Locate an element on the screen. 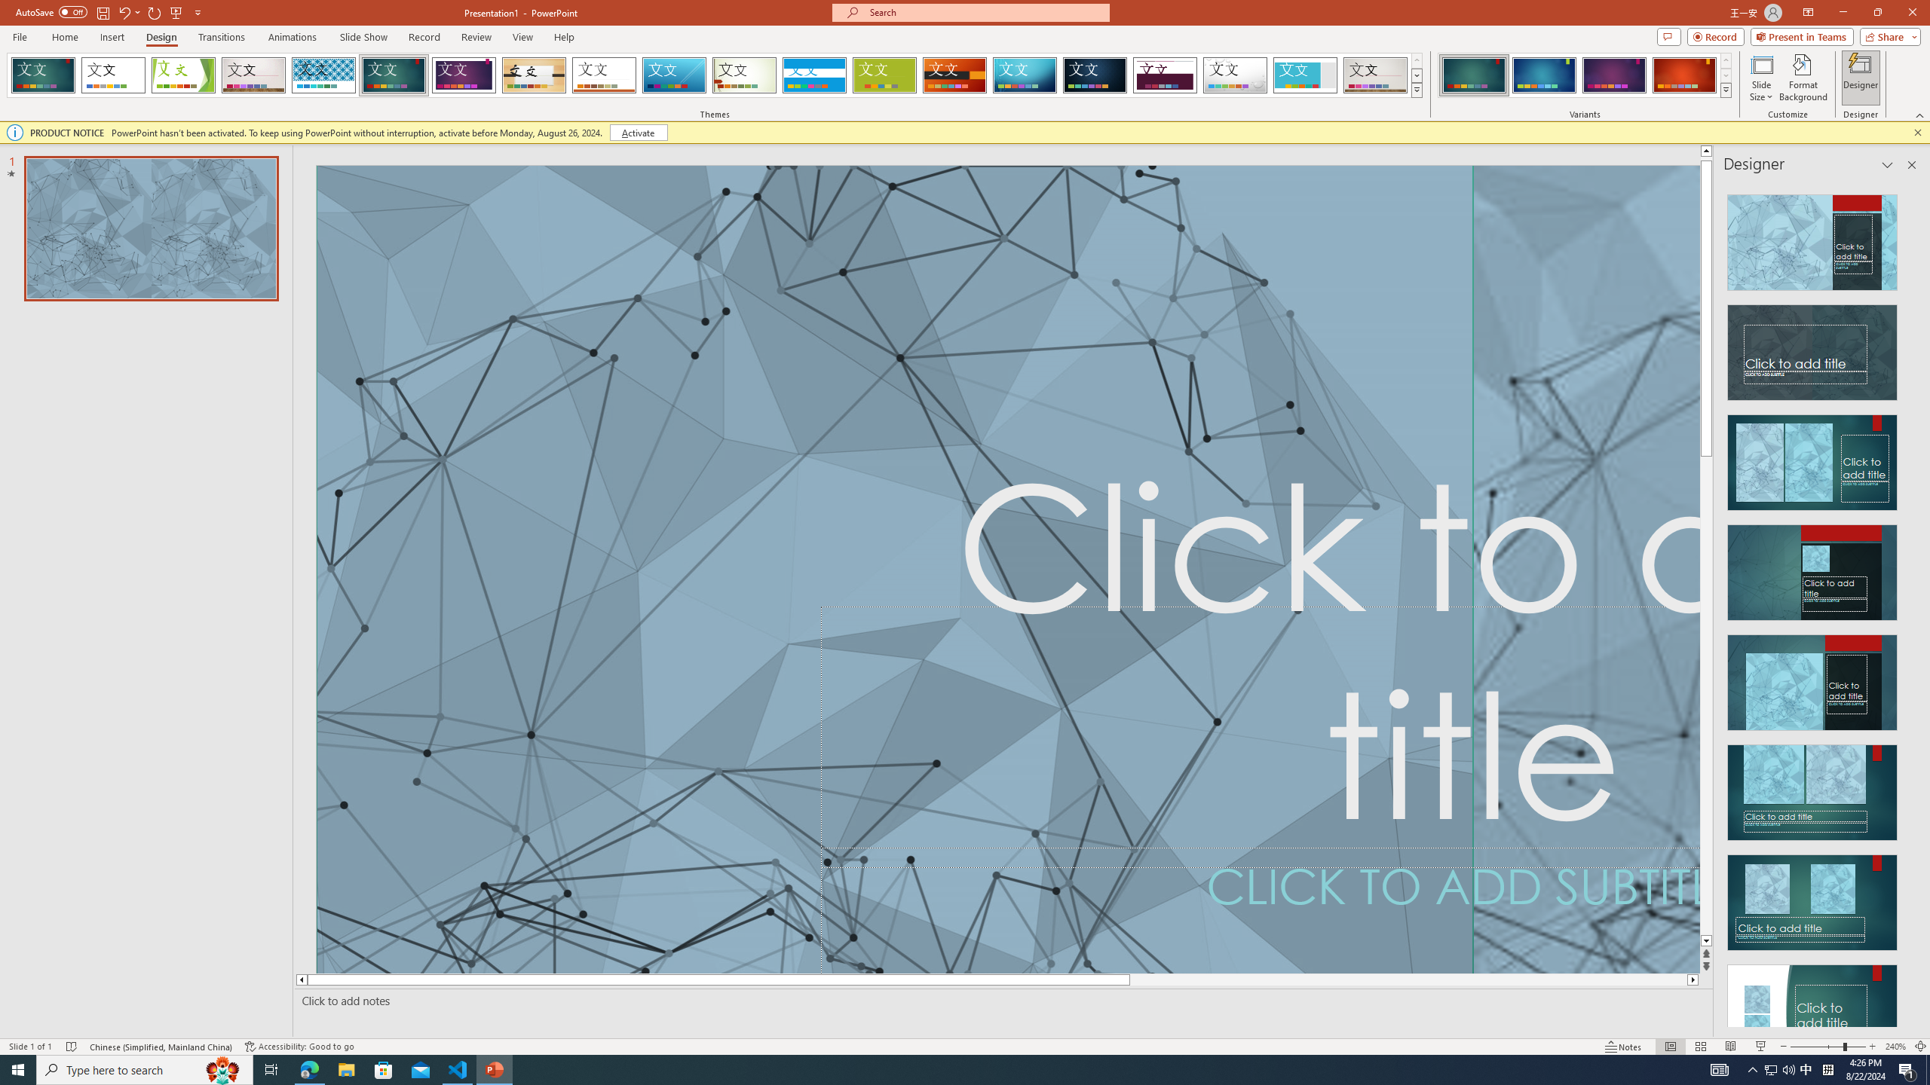 This screenshot has width=1930, height=1085. Zoom is located at coordinates (1828, 1047).